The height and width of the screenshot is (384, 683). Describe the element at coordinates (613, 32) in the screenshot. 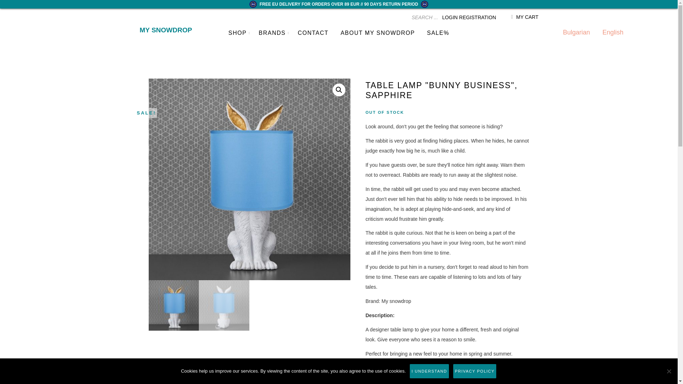

I see `English` at that location.